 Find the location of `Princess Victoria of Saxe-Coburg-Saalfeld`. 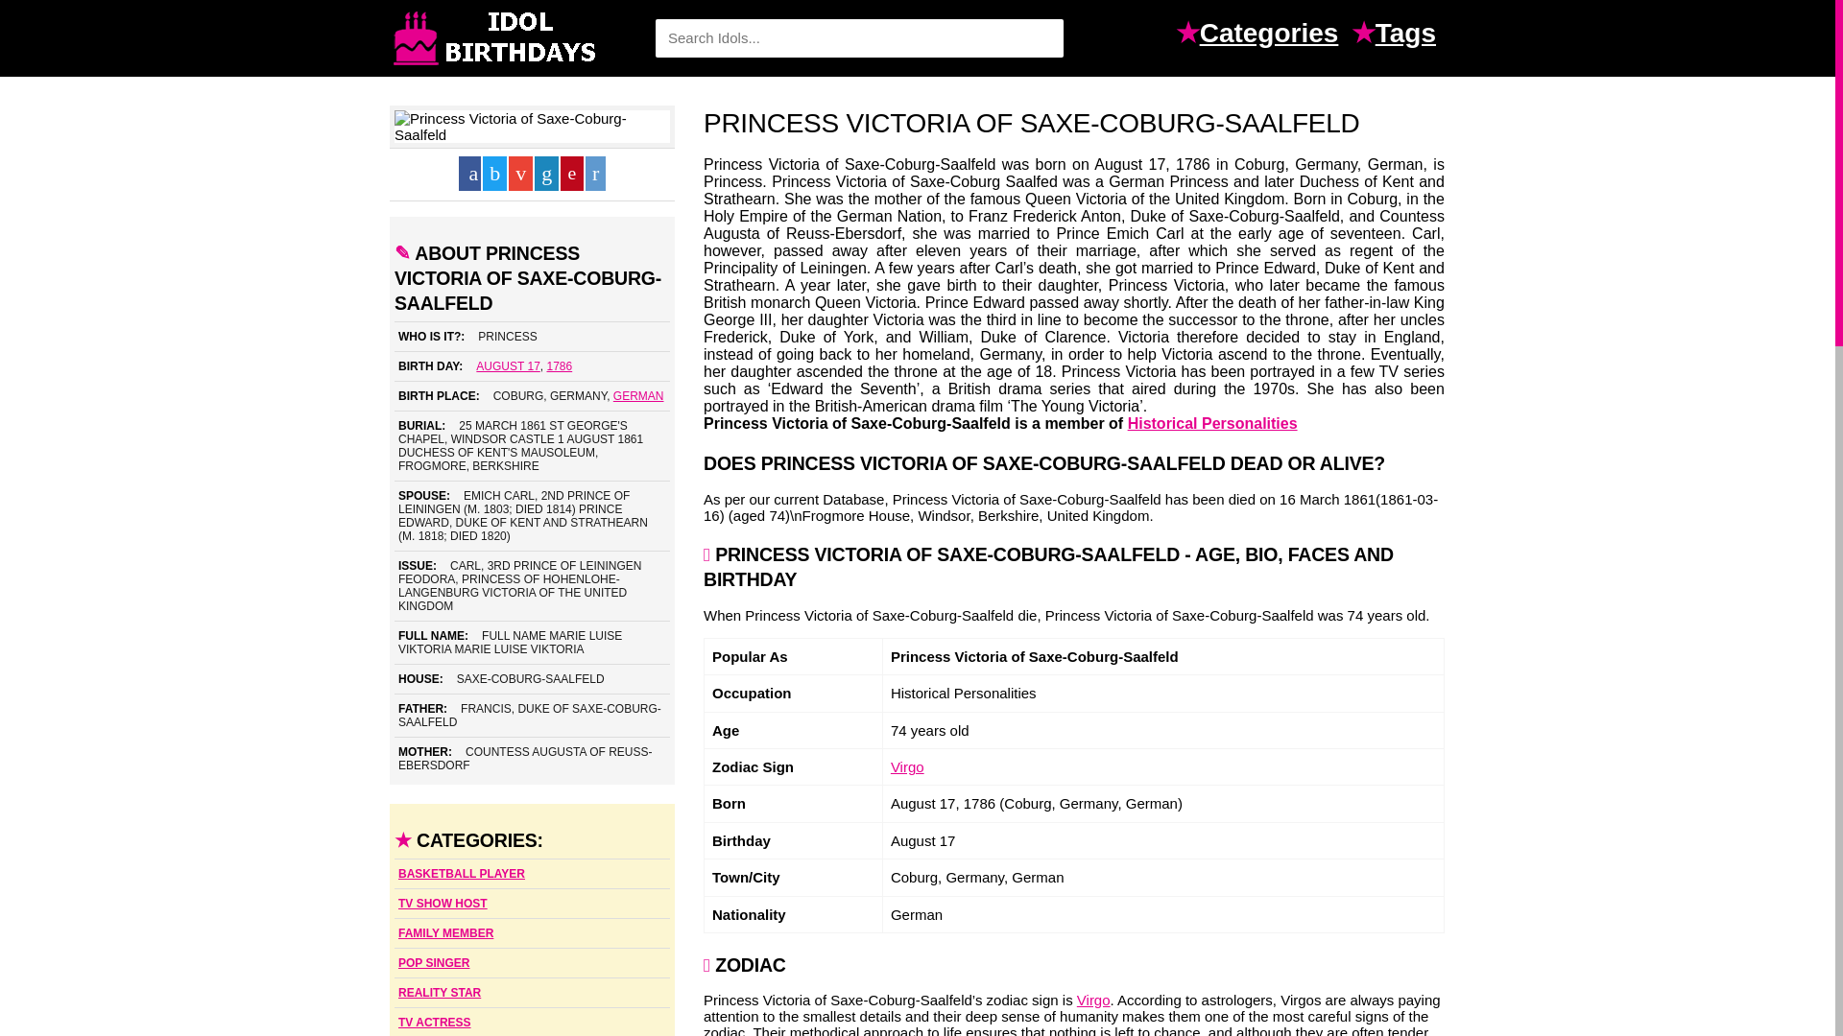

Princess Victoria of Saxe-Coburg-Saalfeld is located at coordinates (532, 127).